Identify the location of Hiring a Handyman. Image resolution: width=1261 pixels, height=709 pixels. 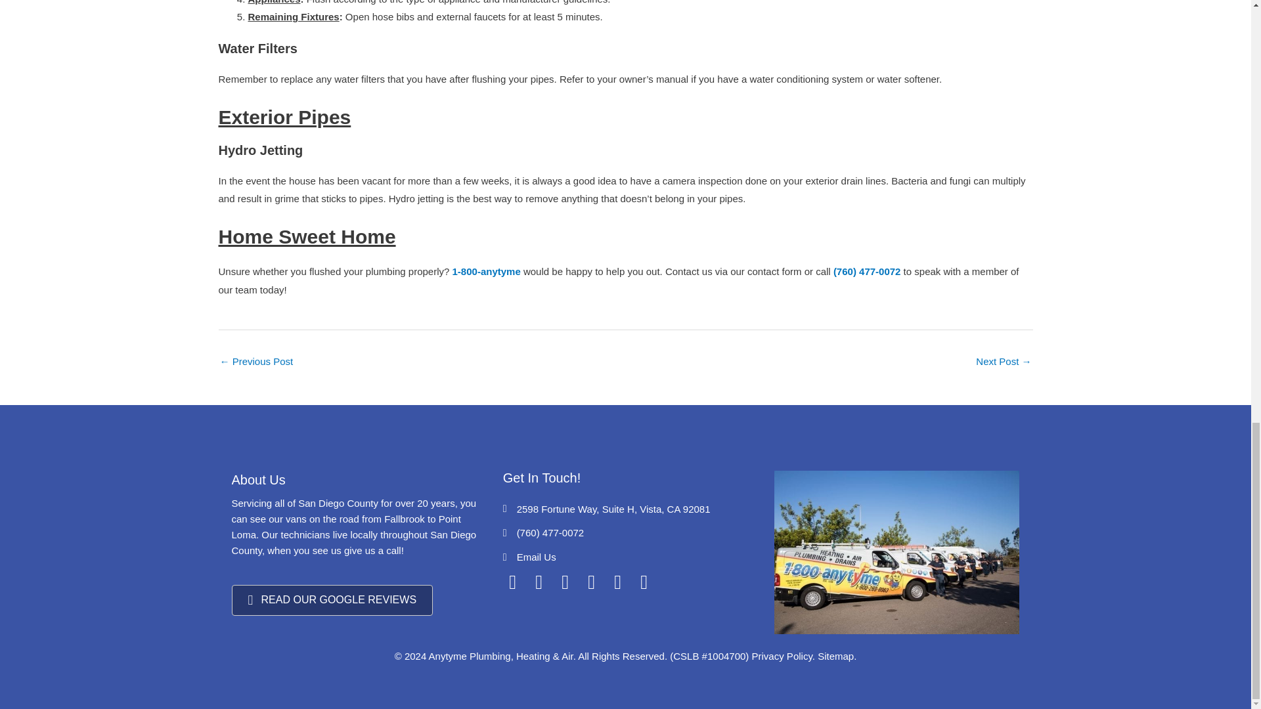
(256, 362).